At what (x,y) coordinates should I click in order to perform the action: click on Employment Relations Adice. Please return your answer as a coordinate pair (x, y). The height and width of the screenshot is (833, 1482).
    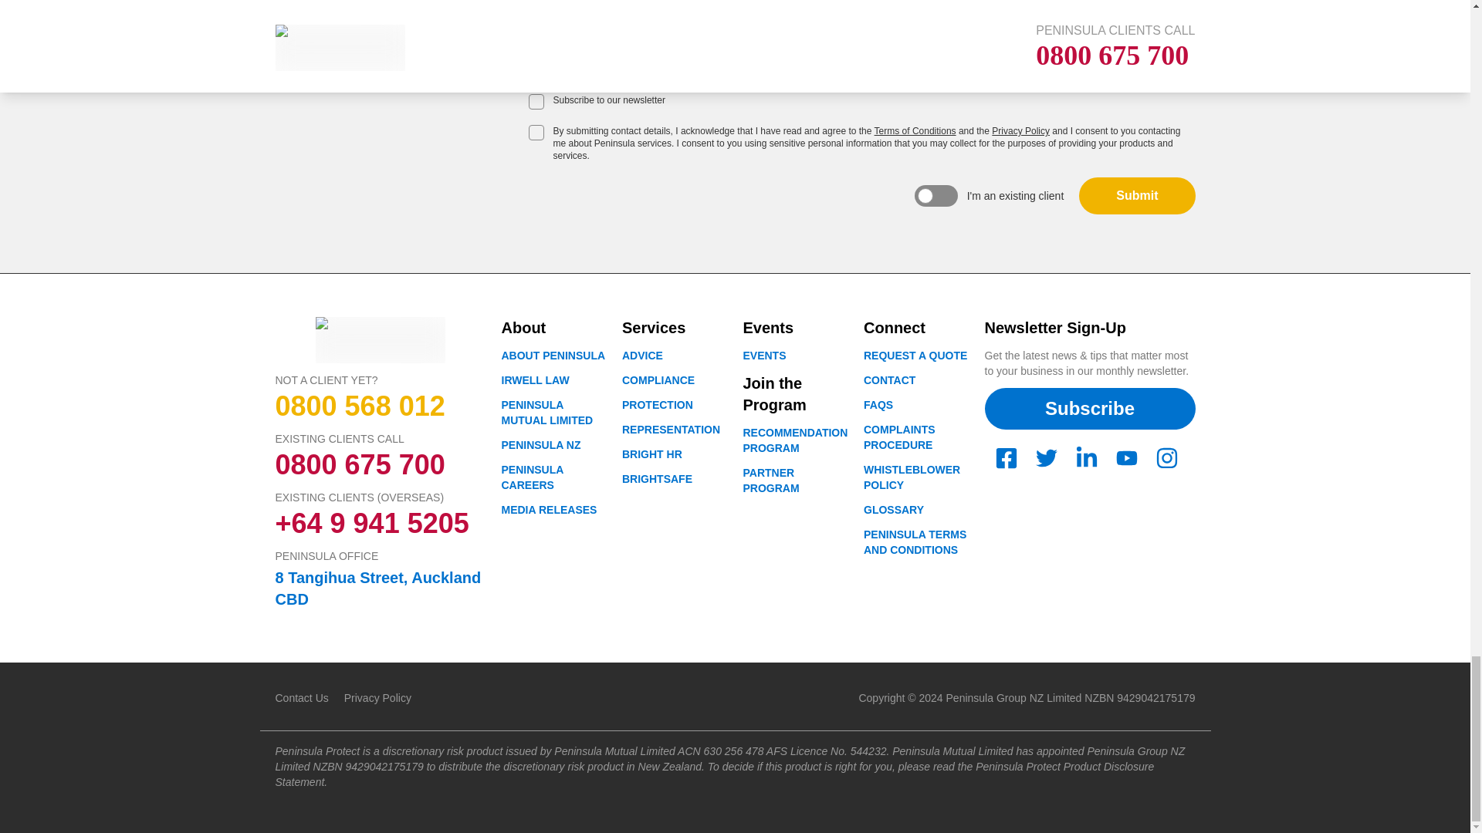
    Looking at the image, I should click on (642, 355).